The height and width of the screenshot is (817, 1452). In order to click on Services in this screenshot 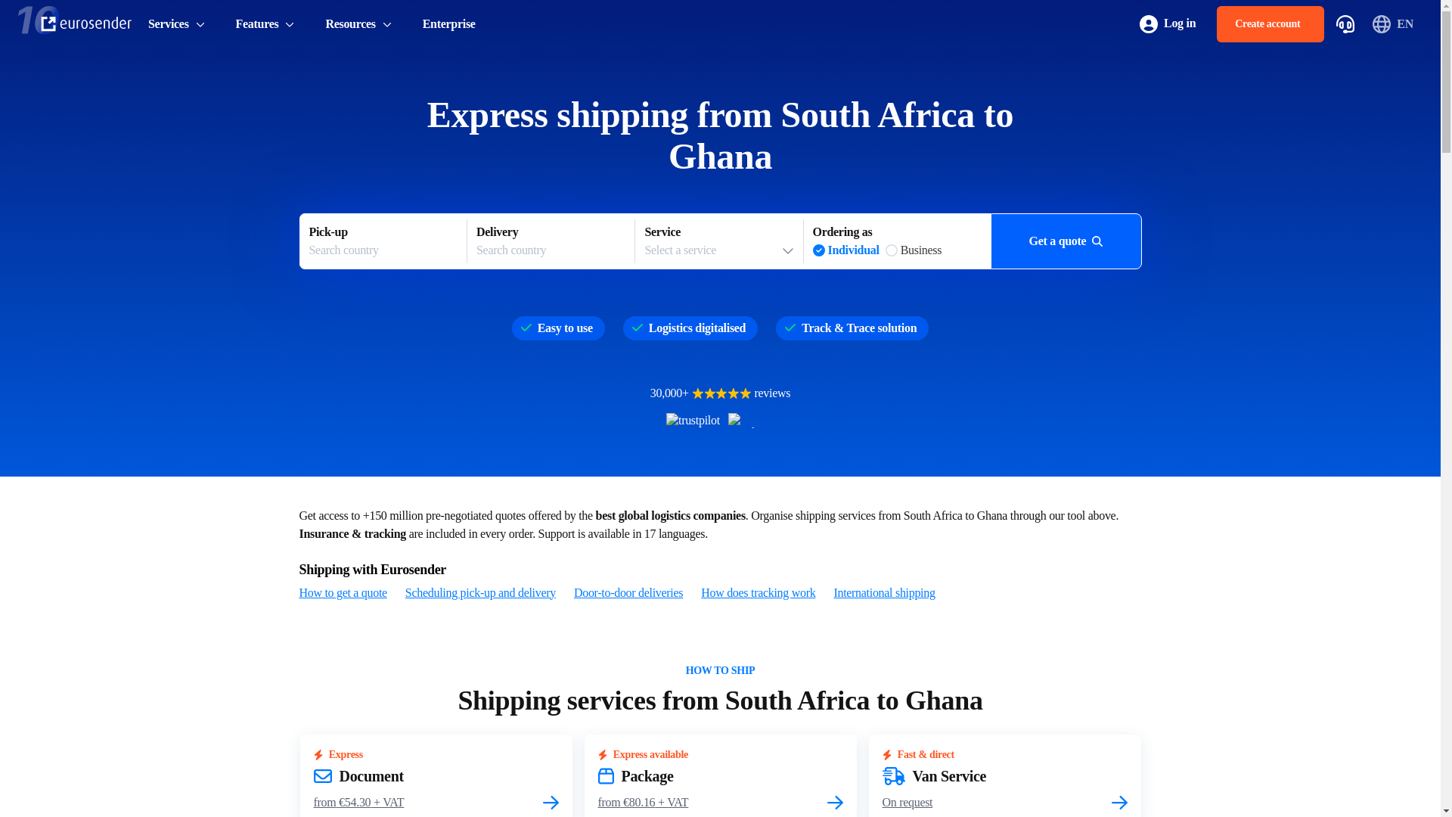, I will do `click(718, 241)`.